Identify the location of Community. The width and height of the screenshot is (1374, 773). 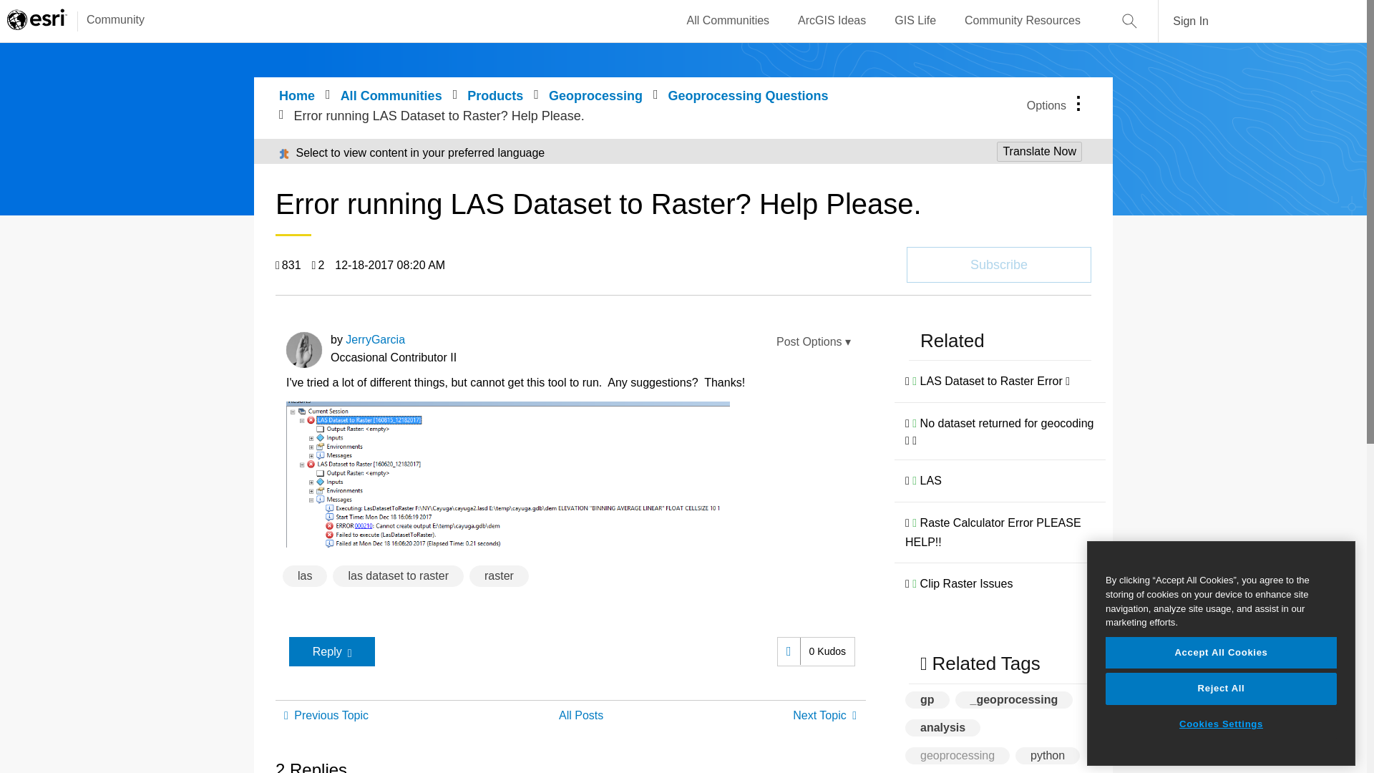
(108, 21).